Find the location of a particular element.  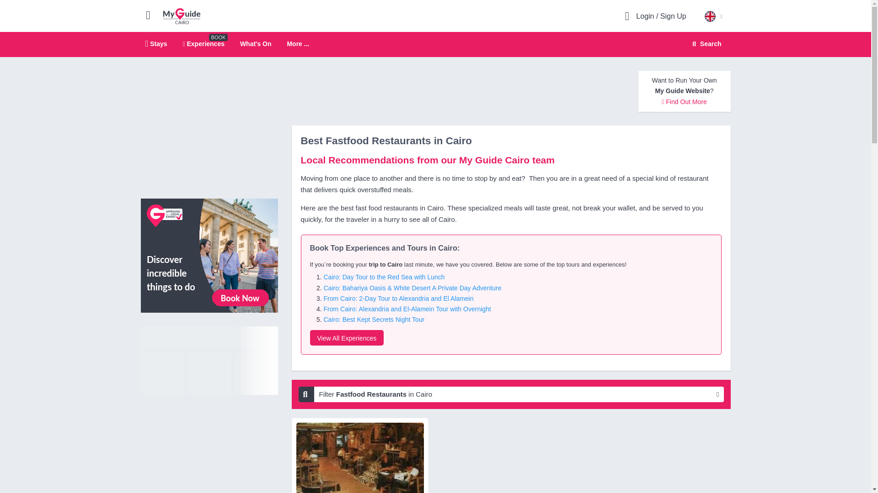

GetYourGuide Widget is located at coordinates (209, 255).